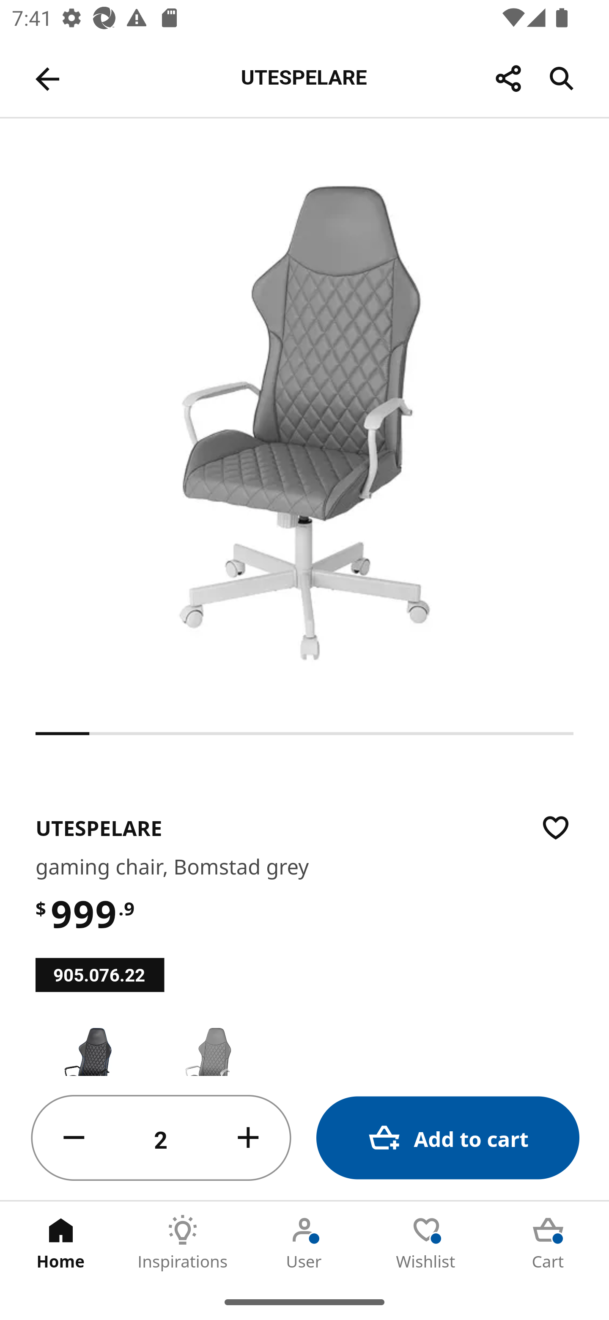  What do you see at coordinates (61, 1243) in the screenshot?
I see `Home
Tab 1 of 5` at bounding box center [61, 1243].